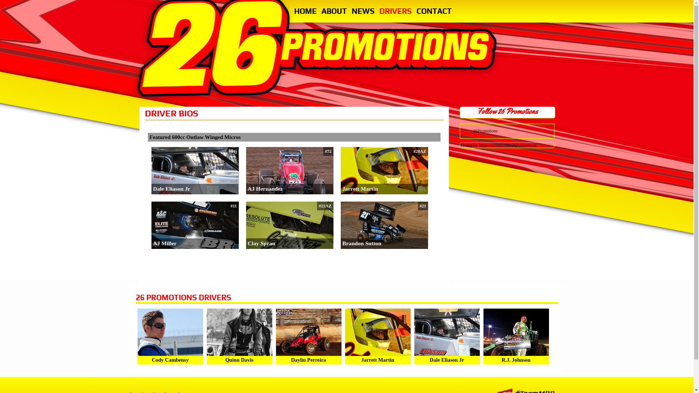  I want to click on NEWS, so click(363, 11).